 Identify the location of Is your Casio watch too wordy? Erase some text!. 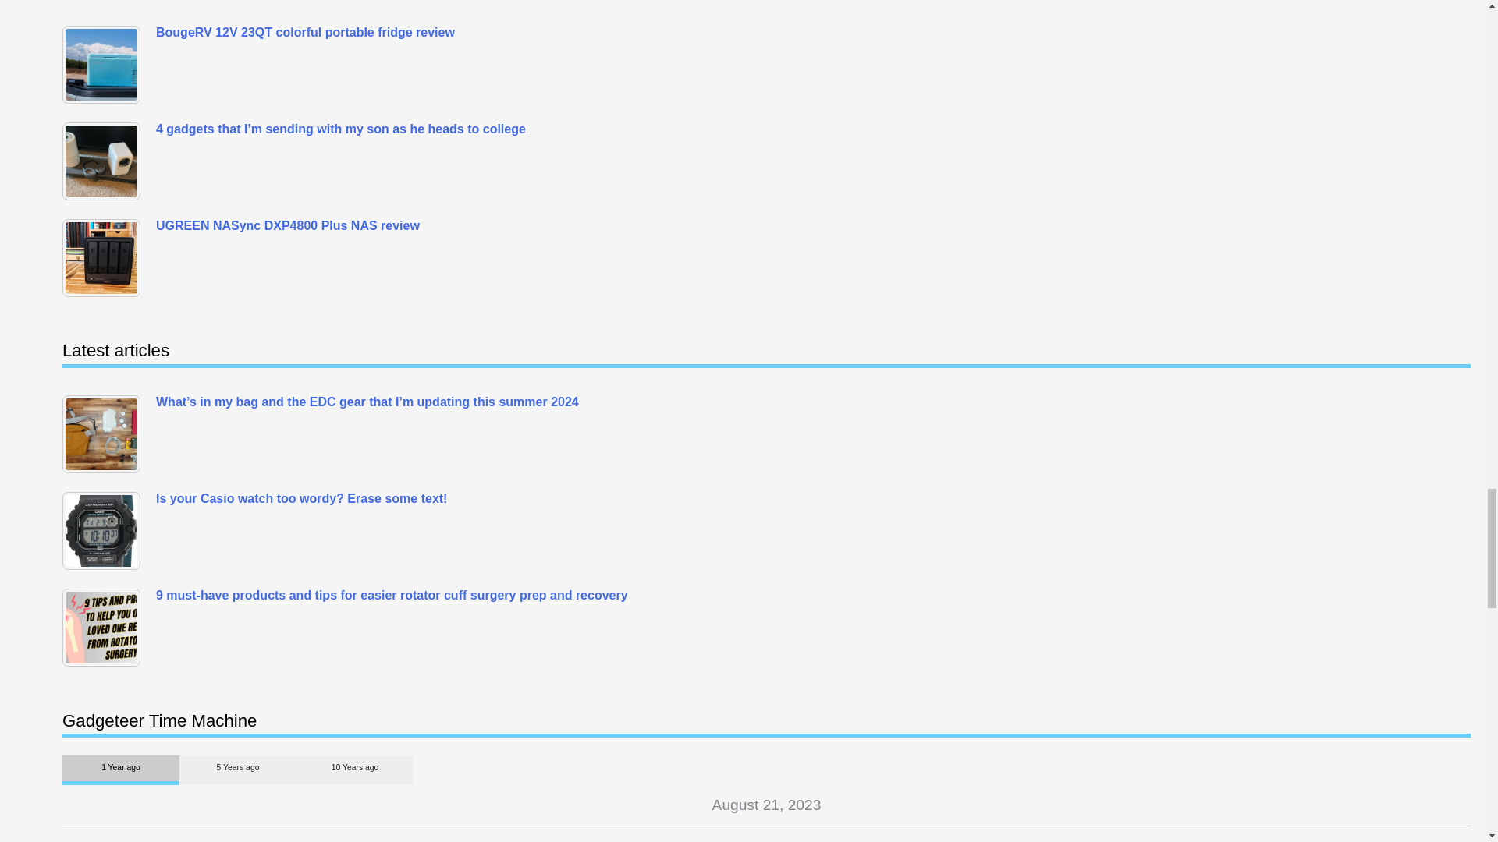
(105, 530).